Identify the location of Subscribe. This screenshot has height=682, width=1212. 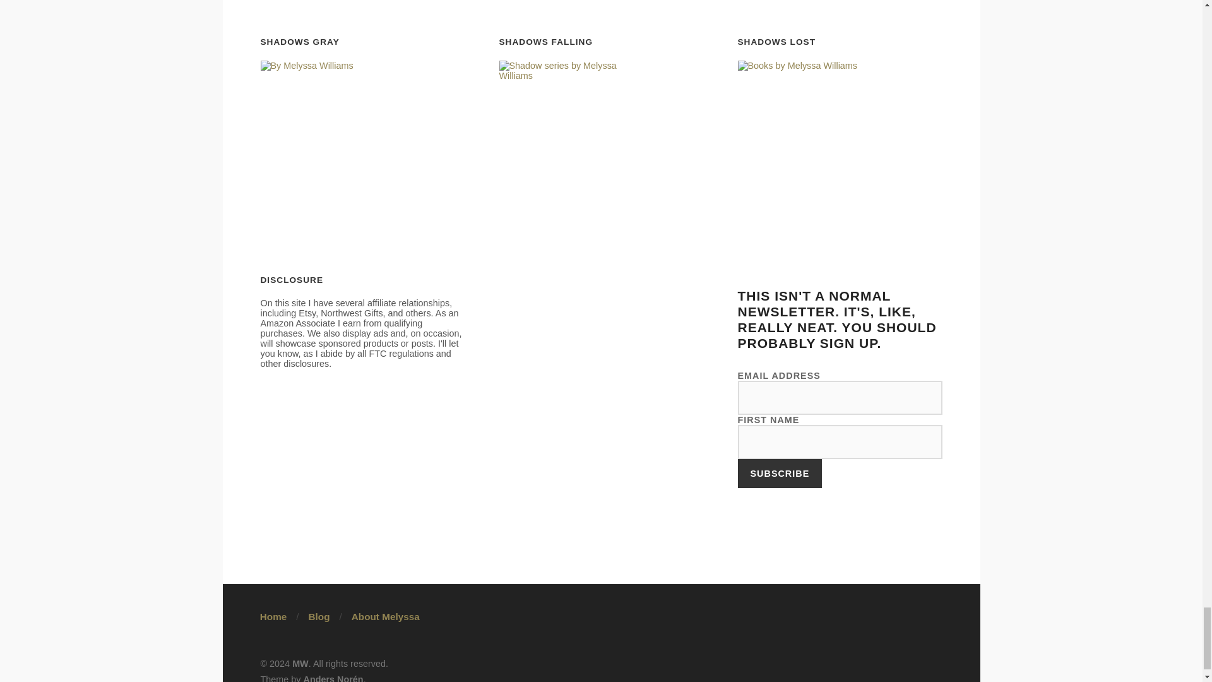
(779, 474).